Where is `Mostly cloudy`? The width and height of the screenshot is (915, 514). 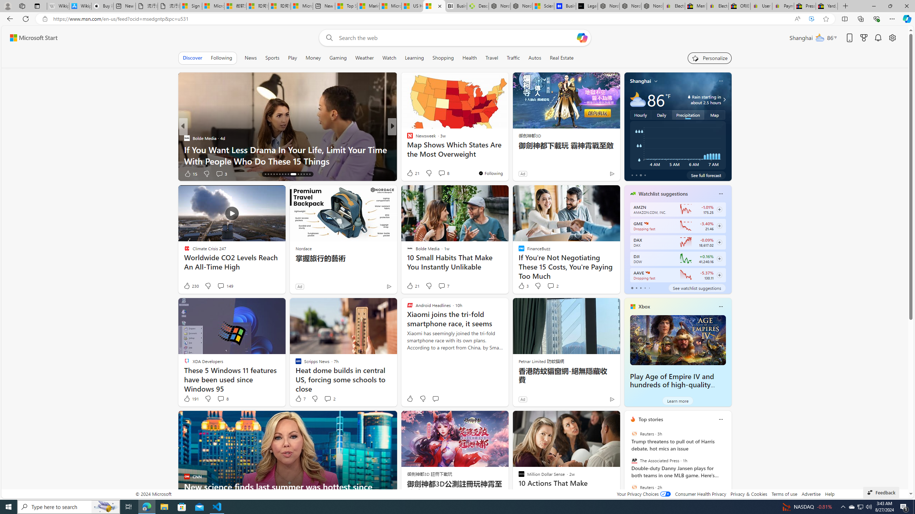 Mostly cloudy is located at coordinates (638, 99).